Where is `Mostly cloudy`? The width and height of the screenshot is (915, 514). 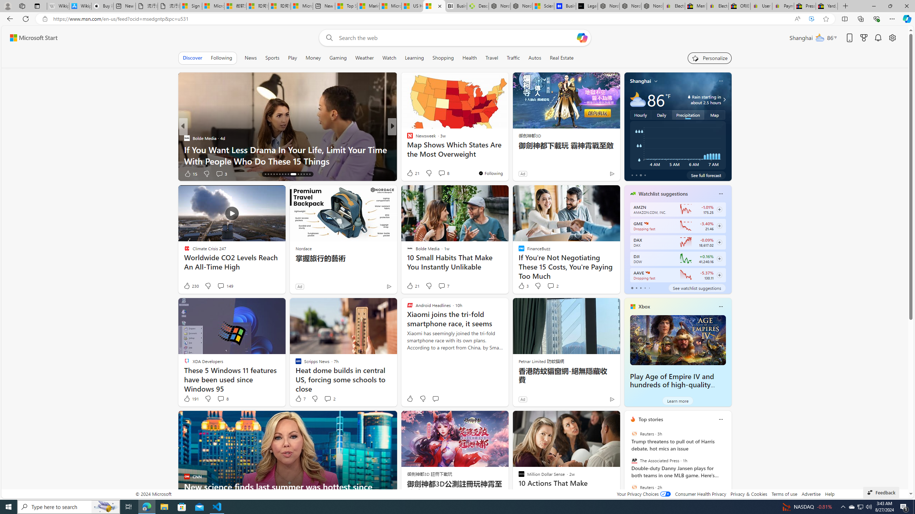 Mostly cloudy is located at coordinates (638, 99).